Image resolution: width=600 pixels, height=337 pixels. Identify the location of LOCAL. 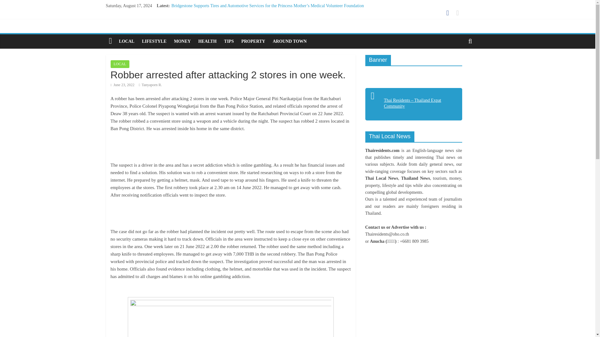
(126, 41).